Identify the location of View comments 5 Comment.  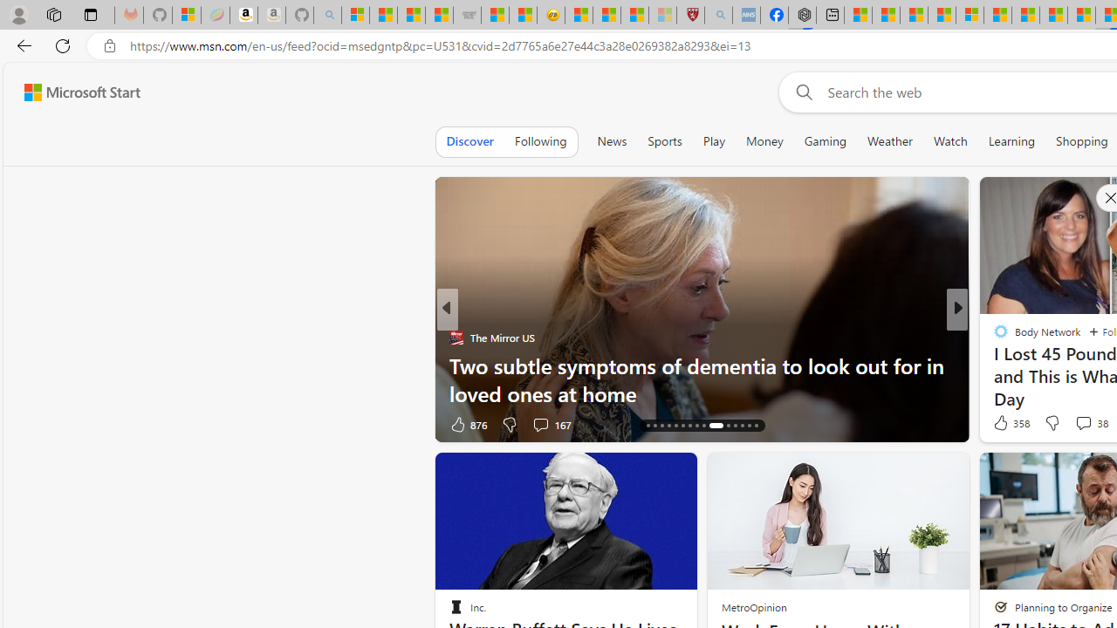
(1072, 424).